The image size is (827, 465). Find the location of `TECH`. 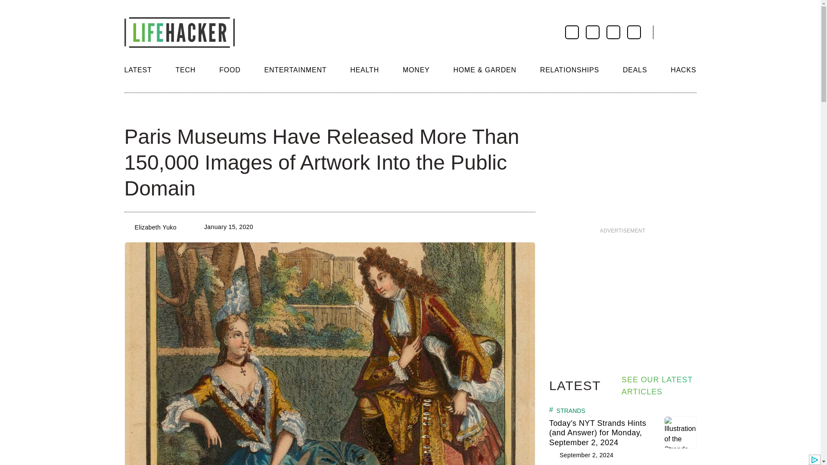

TECH is located at coordinates (185, 70).